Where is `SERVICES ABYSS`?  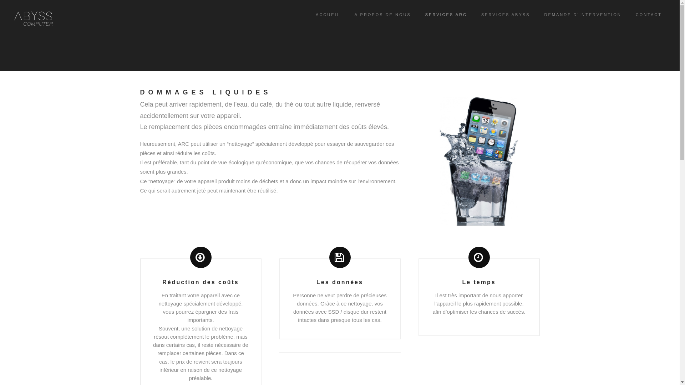 SERVICES ABYSS is located at coordinates (506, 15).